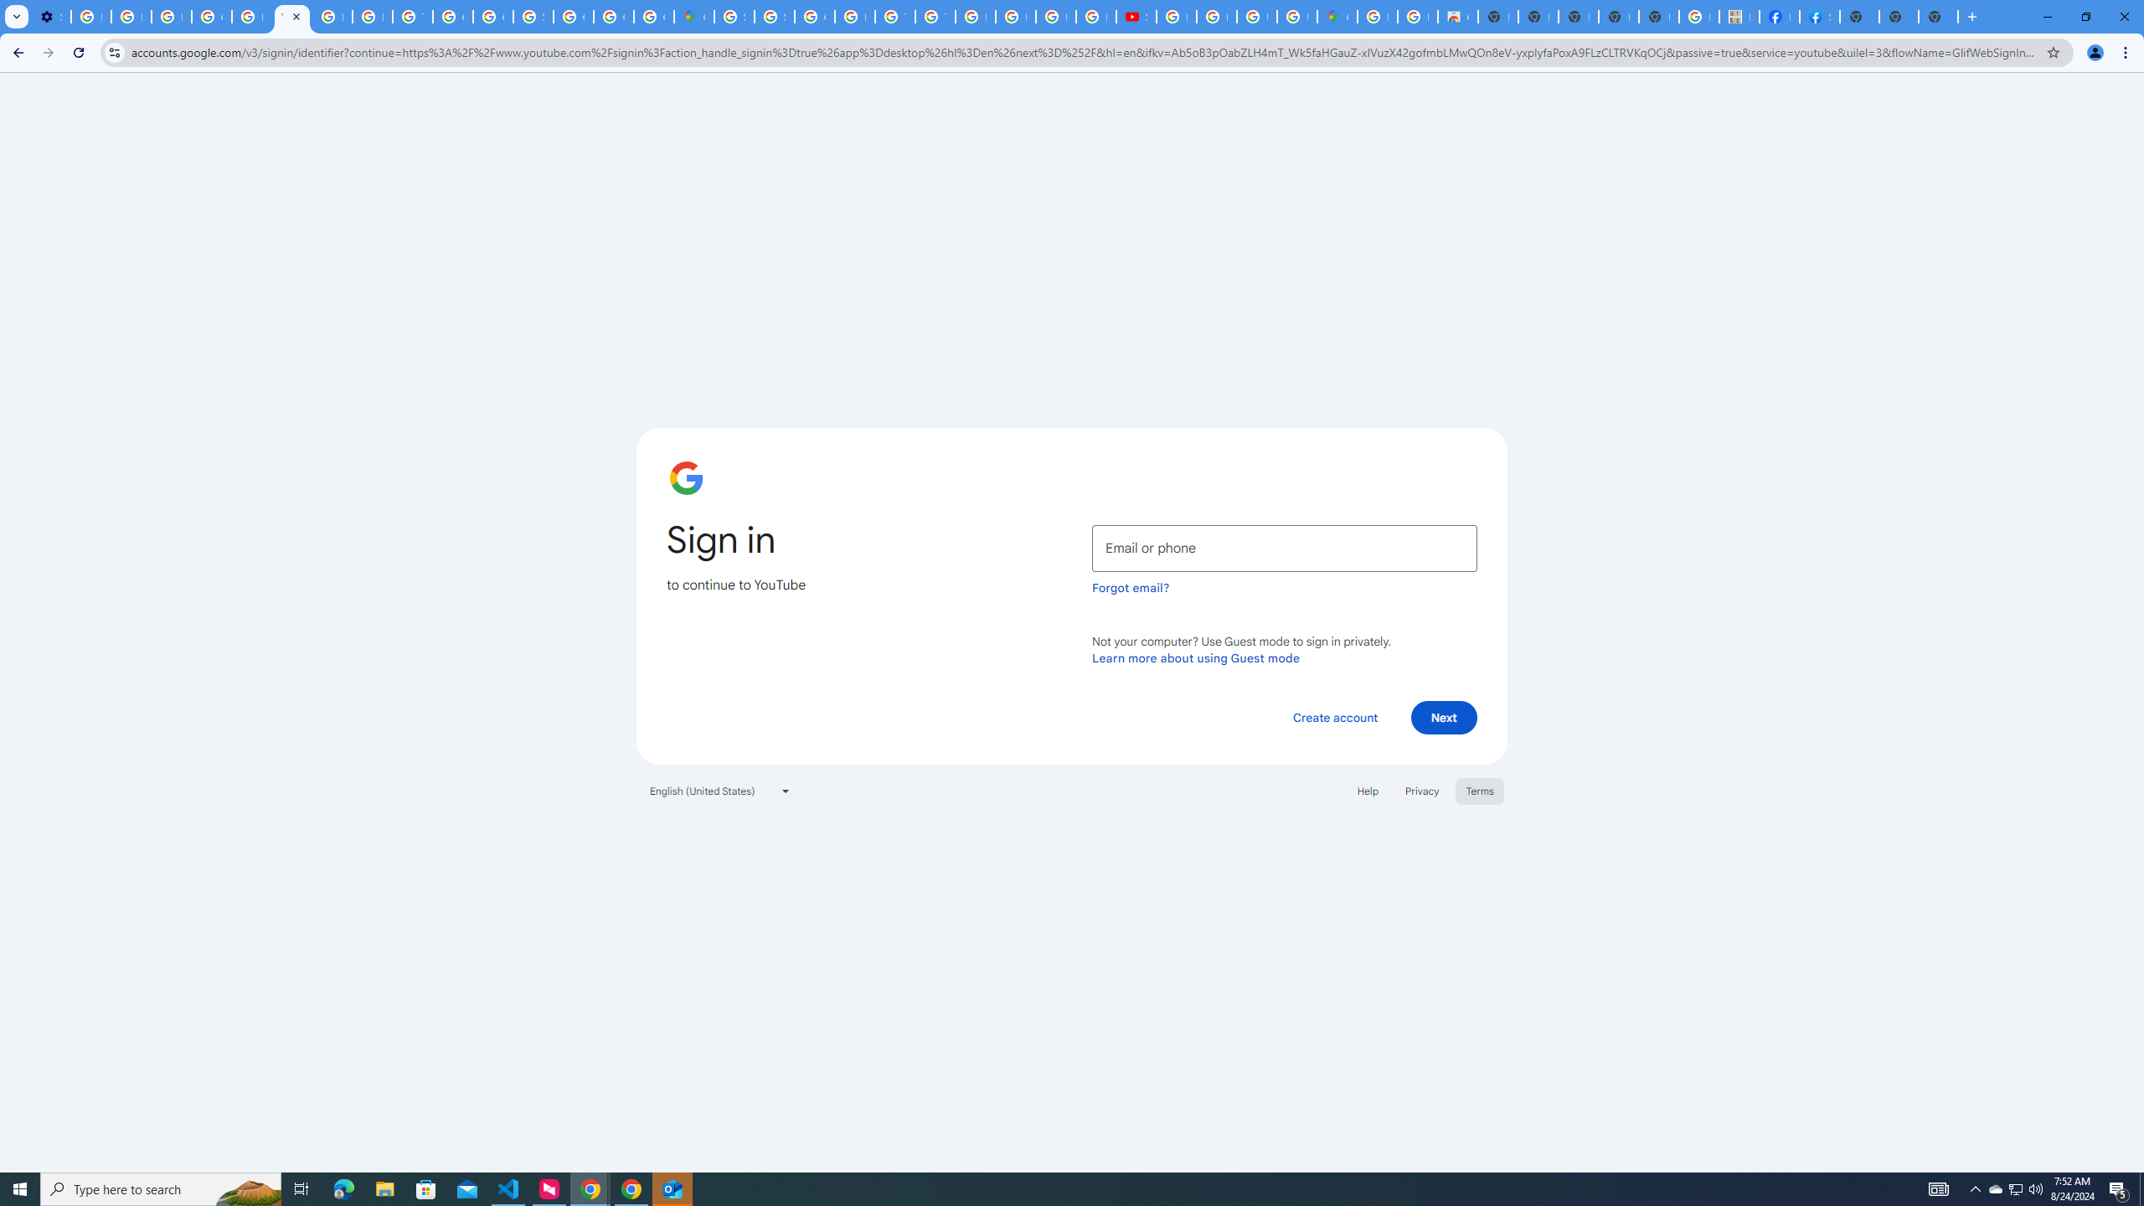 The height and width of the screenshot is (1206, 2144). What do you see at coordinates (1016, 17) in the screenshot?
I see `Privacy Help Center - Policies Help` at bounding box center [1016, 17].